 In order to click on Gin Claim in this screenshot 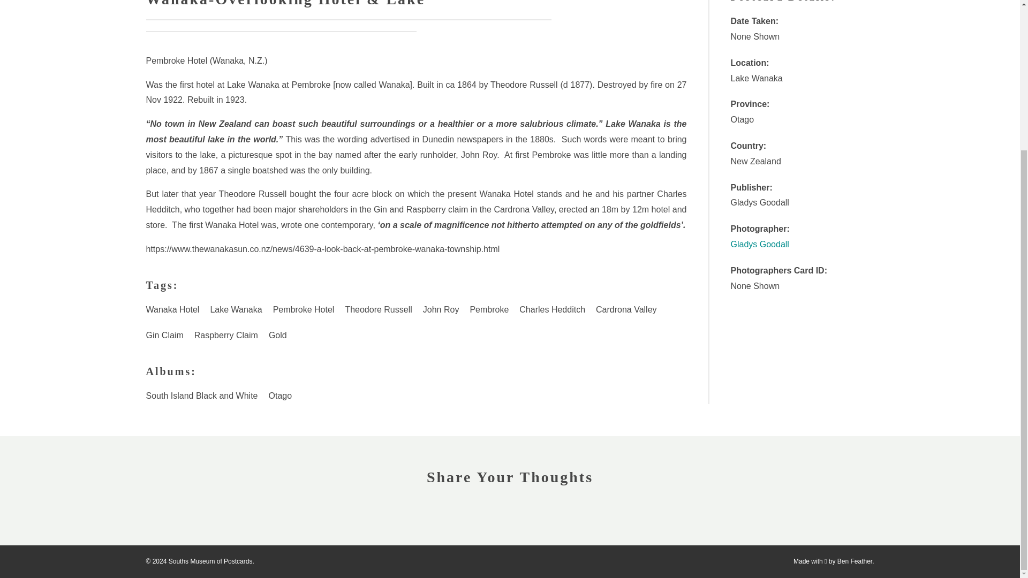, I will do `click(164, 336)`.